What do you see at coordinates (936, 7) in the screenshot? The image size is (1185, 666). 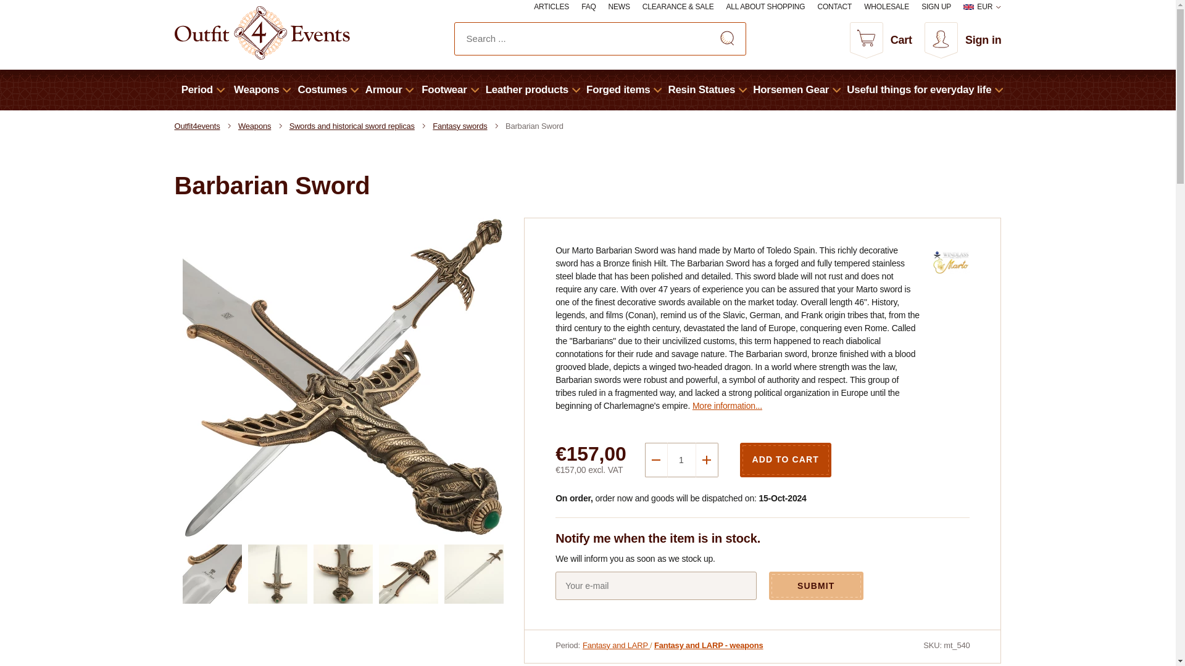 I see `SIGN UP` at bounding box center [936, 7].